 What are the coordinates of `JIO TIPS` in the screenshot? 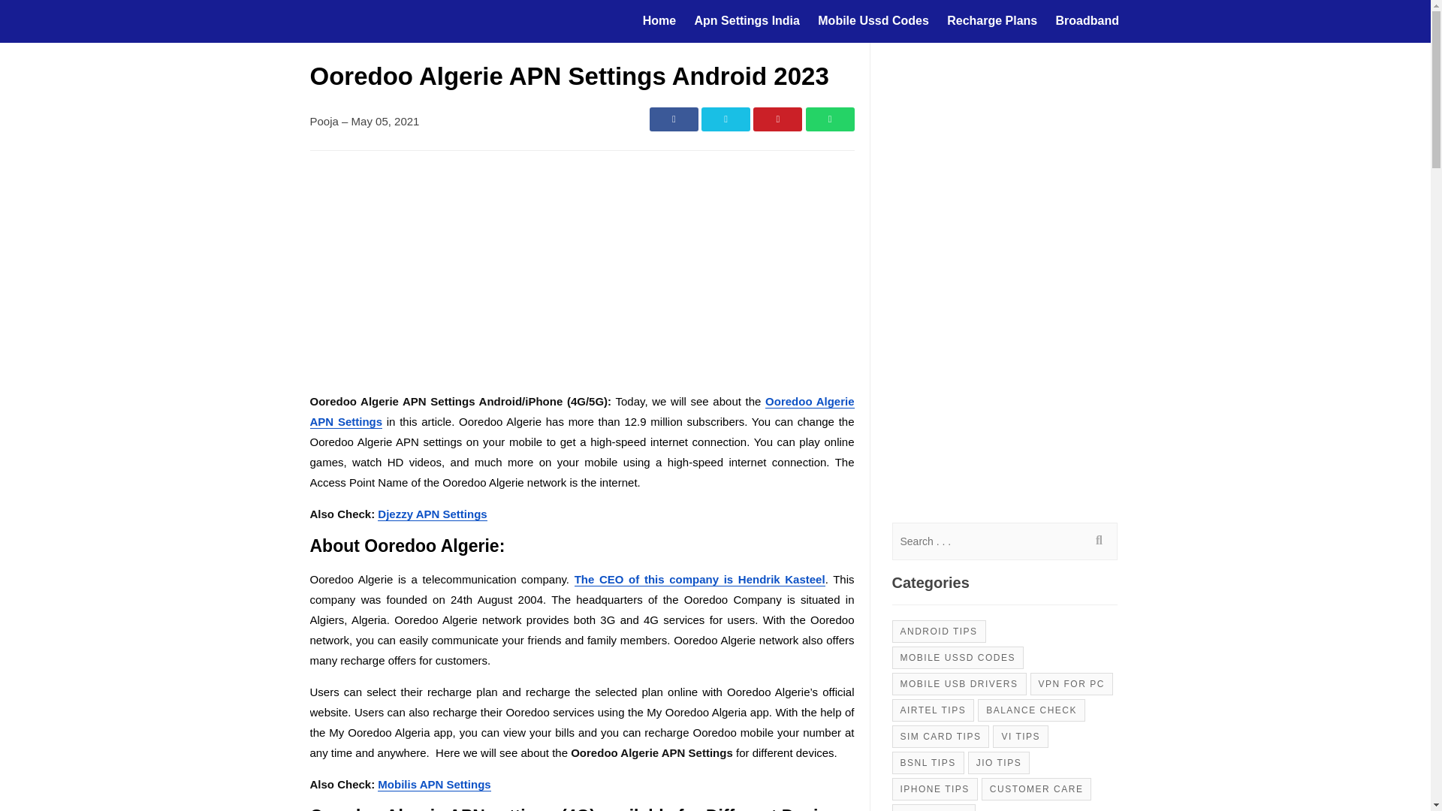 It's located at (998, 762).